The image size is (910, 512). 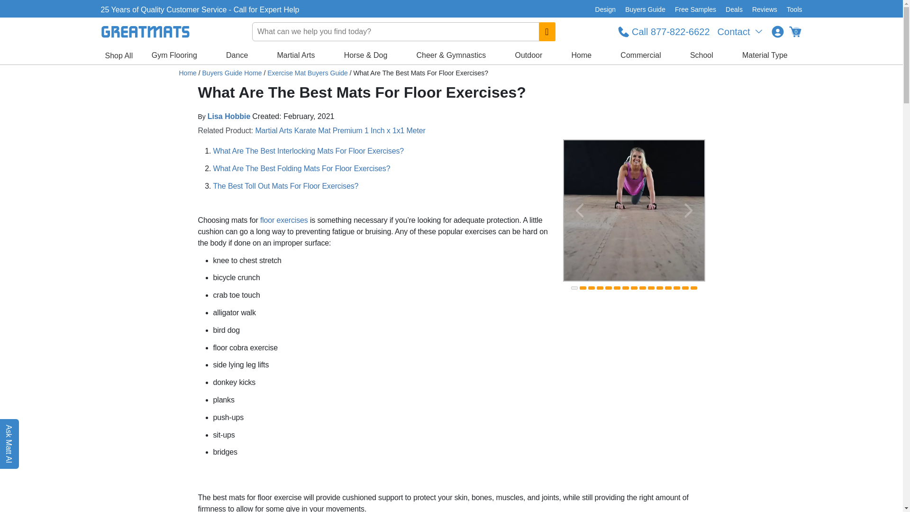 I want to click on Greatmats, so click(x=188, y=73).